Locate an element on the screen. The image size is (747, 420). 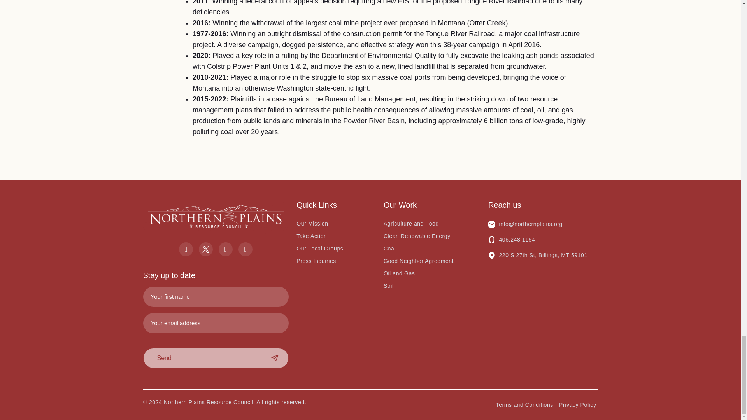
Send is located at coordinates (216, 358).